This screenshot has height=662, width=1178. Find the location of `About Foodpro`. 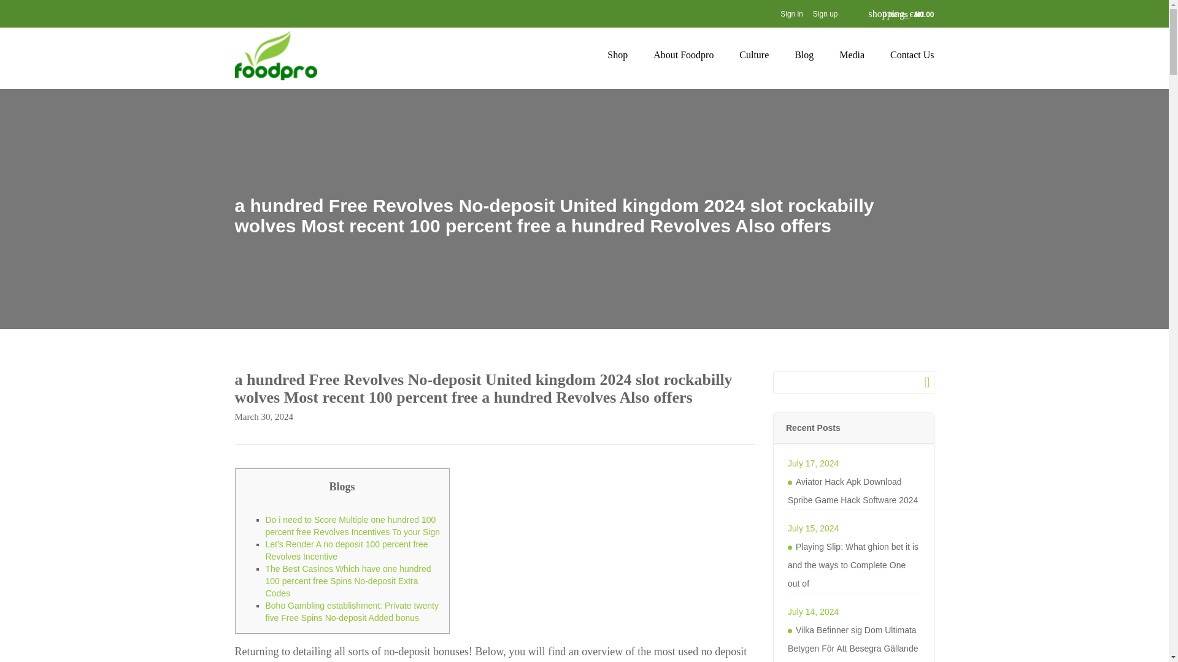

About Foodpro is located at coordinates (683, 55).